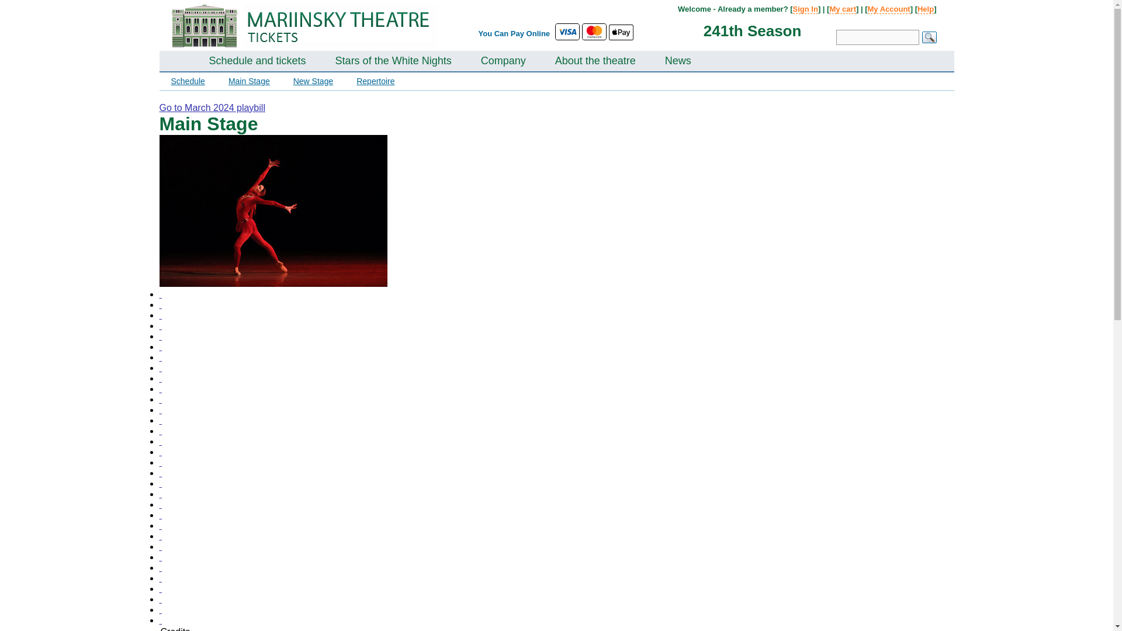 The width and height of the screenshot is (1122, 631). I want to click on Go to March 2024 playbill, so click(212, 108).